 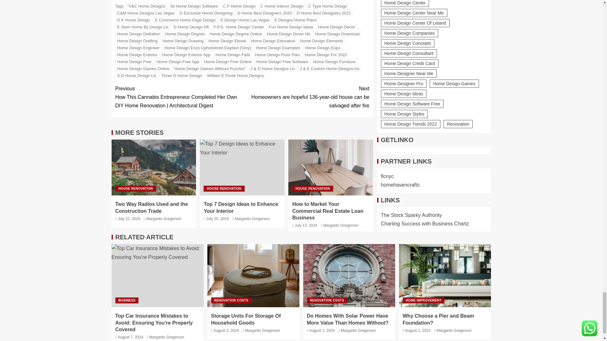 What do you see at coordinates (264, 13) in the screenshot?
I see `D Home Best Designers 2020` at bounding box center [264, 13].